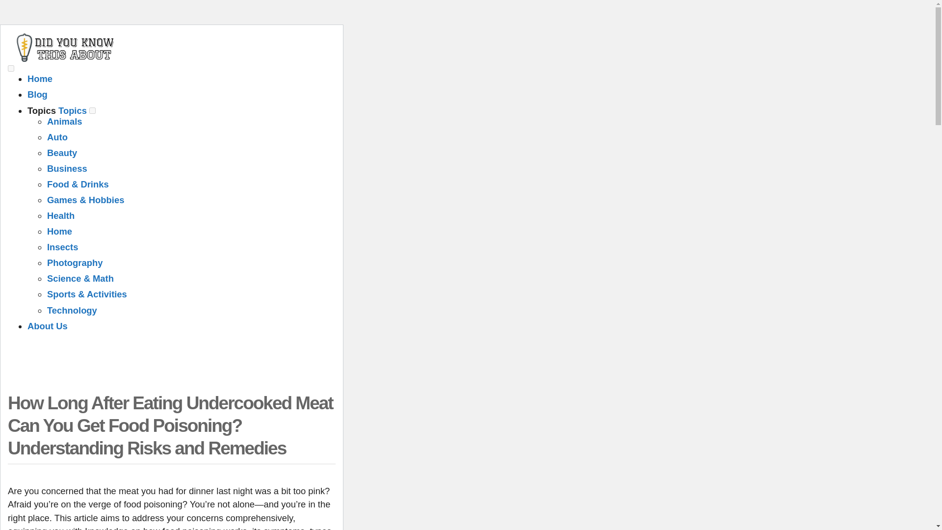 This screenshot has width=942, height=530. I want to click on Auto, so click(57, 137).